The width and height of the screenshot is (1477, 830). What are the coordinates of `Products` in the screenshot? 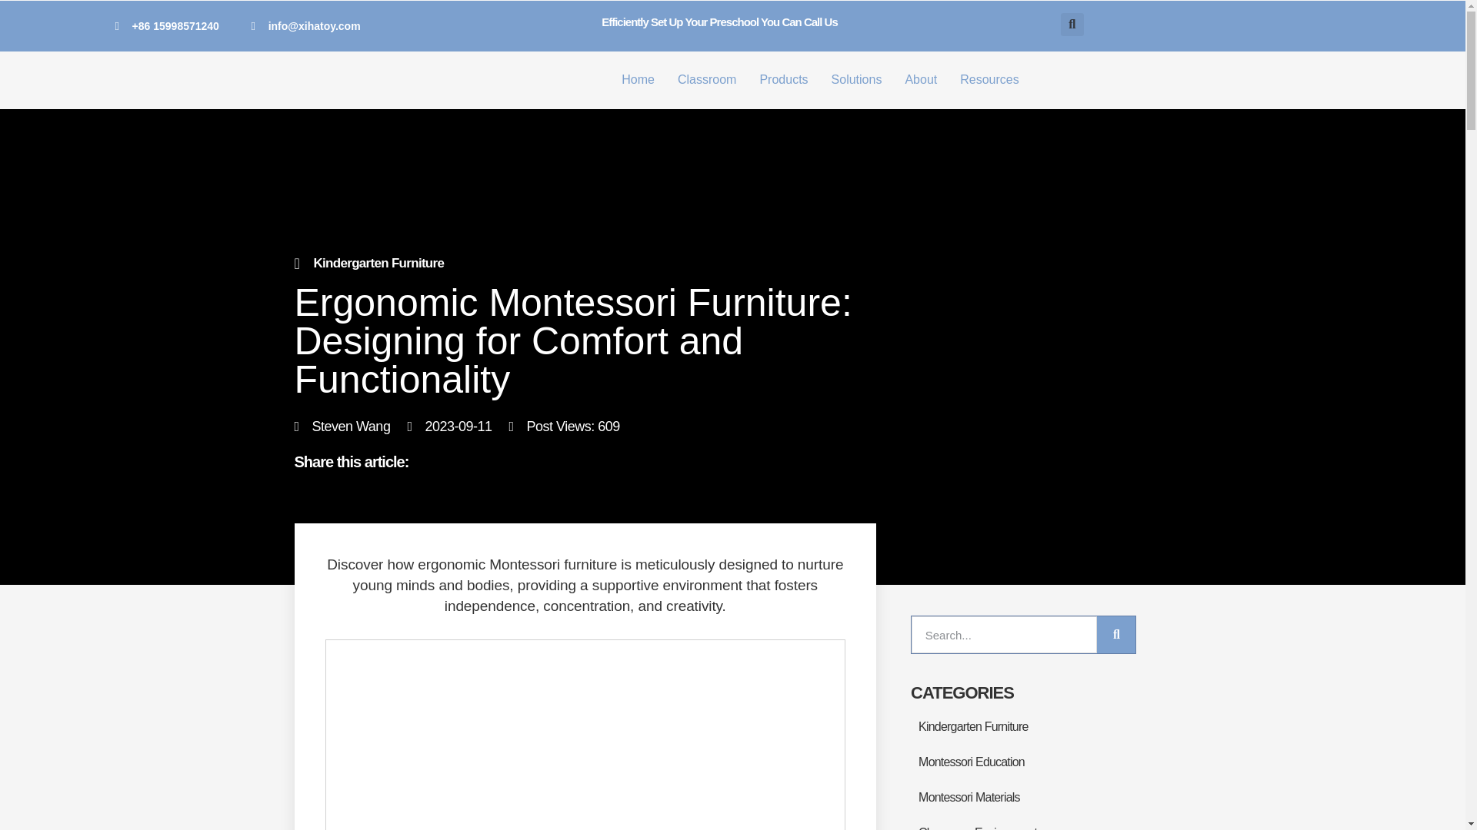 It's located at (783, 79).